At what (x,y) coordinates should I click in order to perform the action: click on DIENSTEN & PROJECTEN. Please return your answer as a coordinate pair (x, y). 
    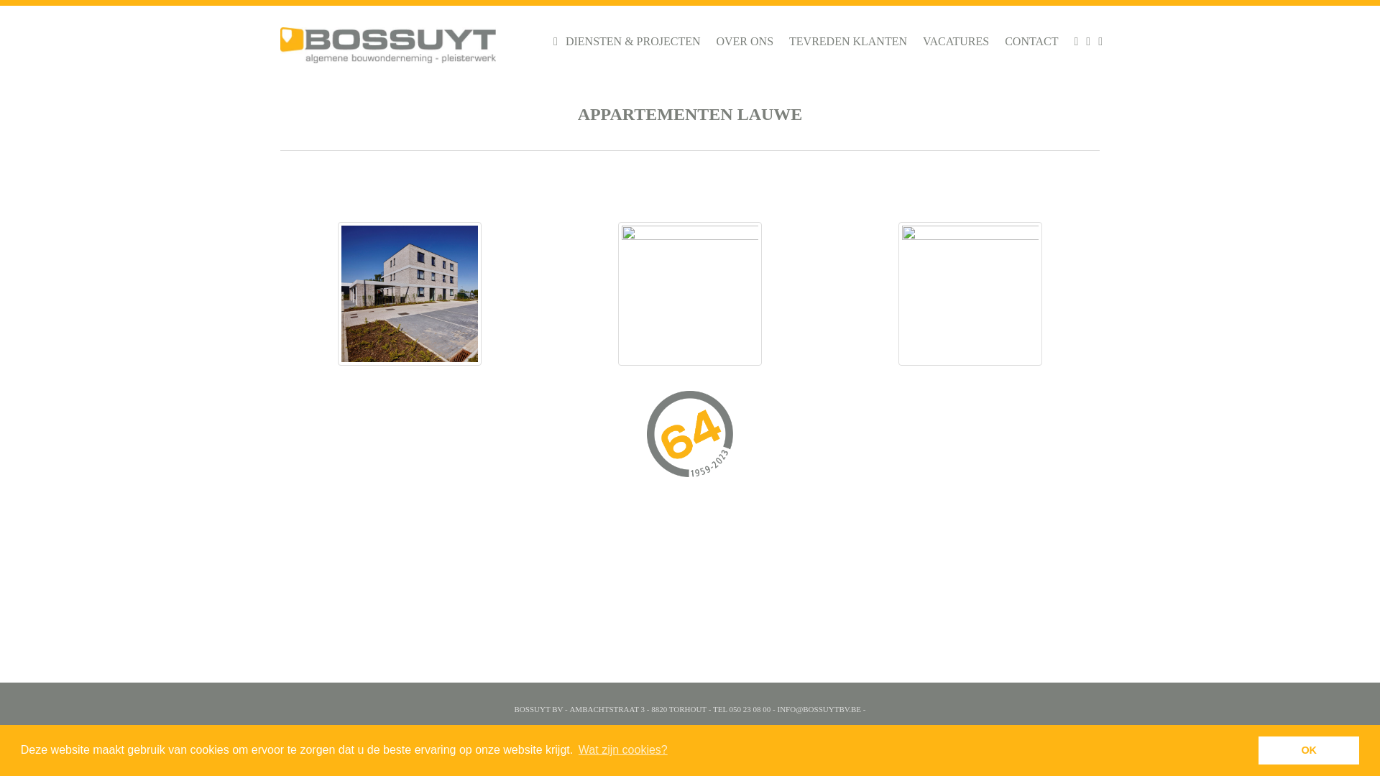
    Looking at the image, I should click on (633, 42).